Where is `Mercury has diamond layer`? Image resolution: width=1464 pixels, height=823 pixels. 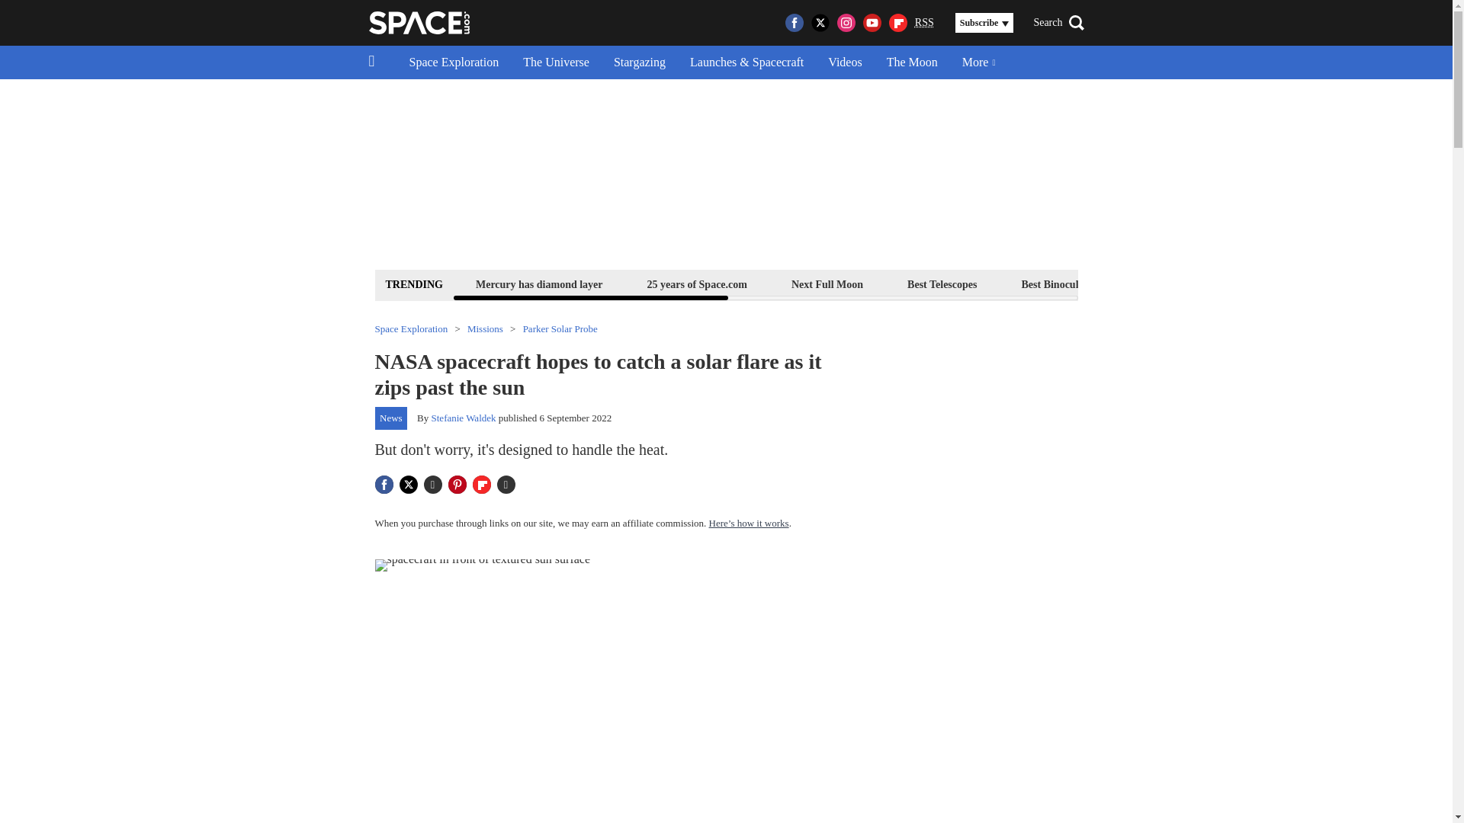
Mercury has diamond layer is located at coordinates (539, 283).